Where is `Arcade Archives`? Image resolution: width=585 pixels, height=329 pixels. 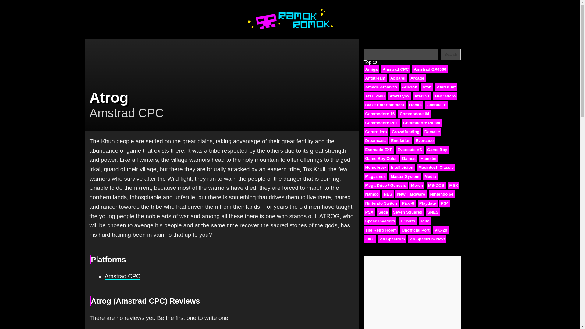
Arcade Archives is located at coordinates (381, 87).